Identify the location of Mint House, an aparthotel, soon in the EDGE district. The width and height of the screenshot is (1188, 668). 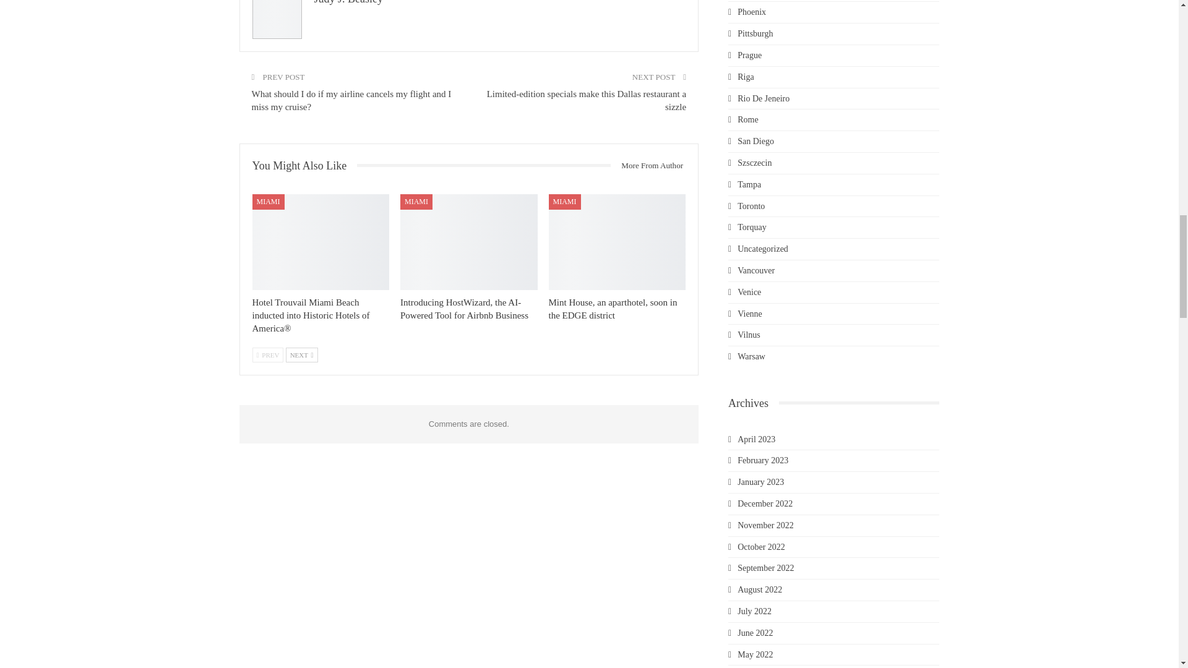
(618, 242).